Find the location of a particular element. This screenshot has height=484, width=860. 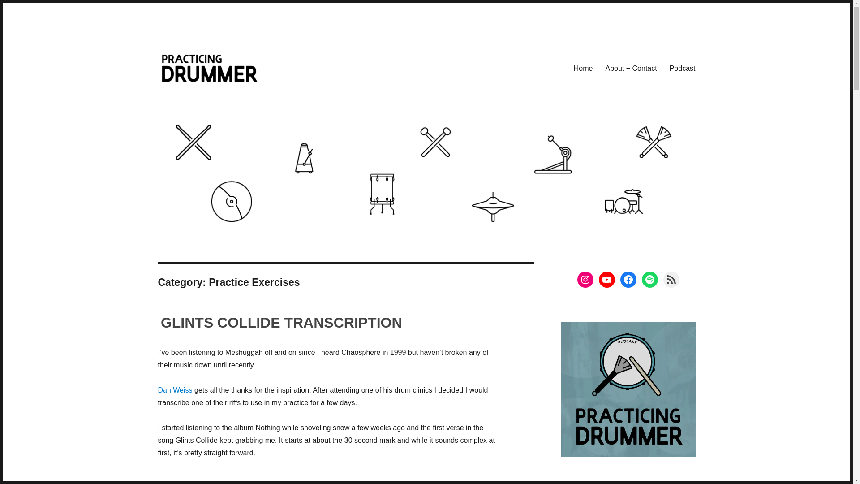

GLINTS COLLIDE TRANSCRIPTION is located at coordinates (281, 323).